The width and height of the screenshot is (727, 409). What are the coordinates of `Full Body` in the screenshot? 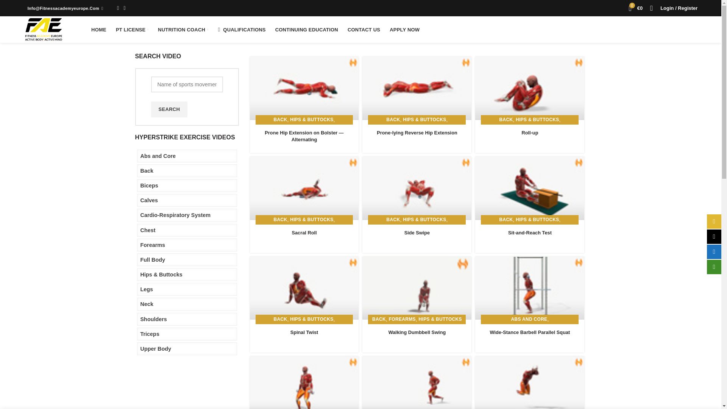 It's located at (187, 260).